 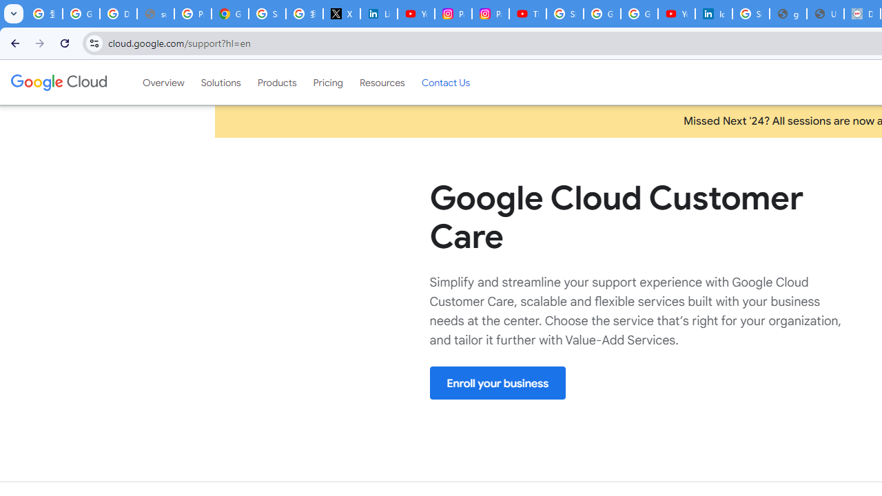 I want to click on Contact Us, so click(x=445, y=82).